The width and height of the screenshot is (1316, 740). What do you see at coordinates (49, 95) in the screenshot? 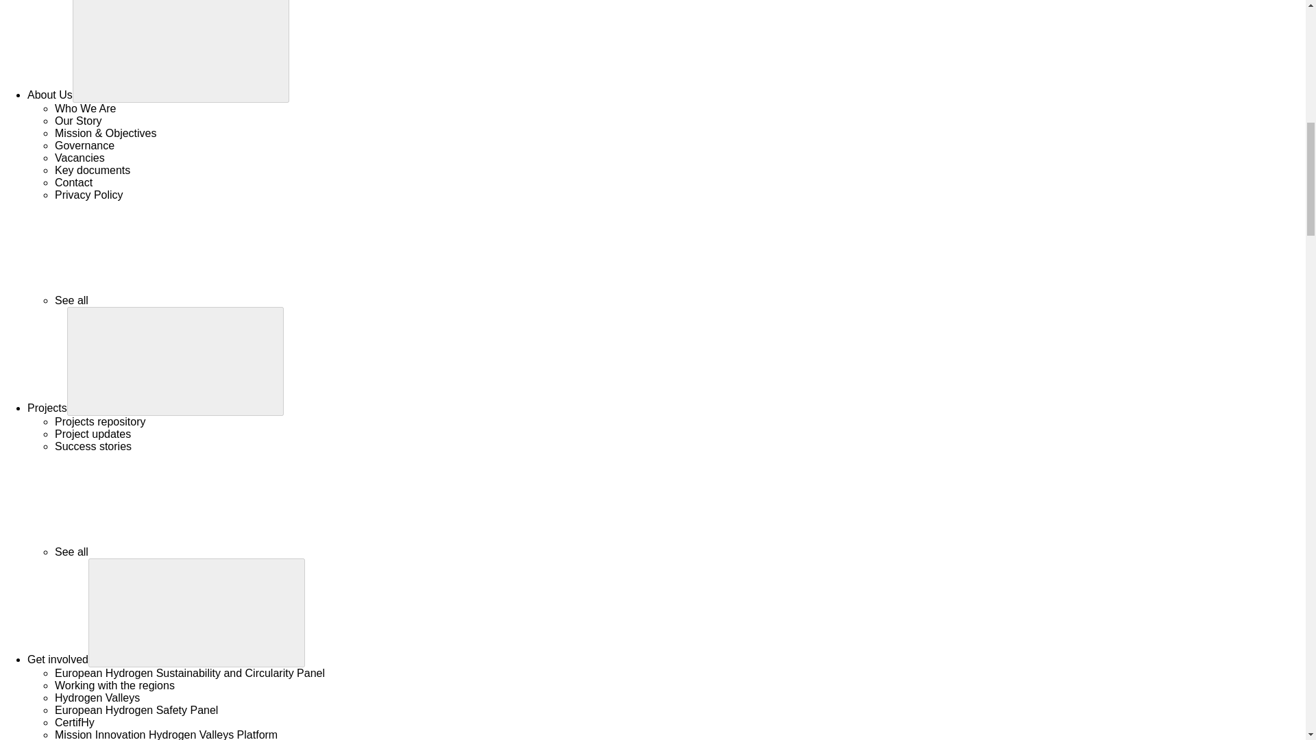
I see `About Us` at bounding box center [49, 95].